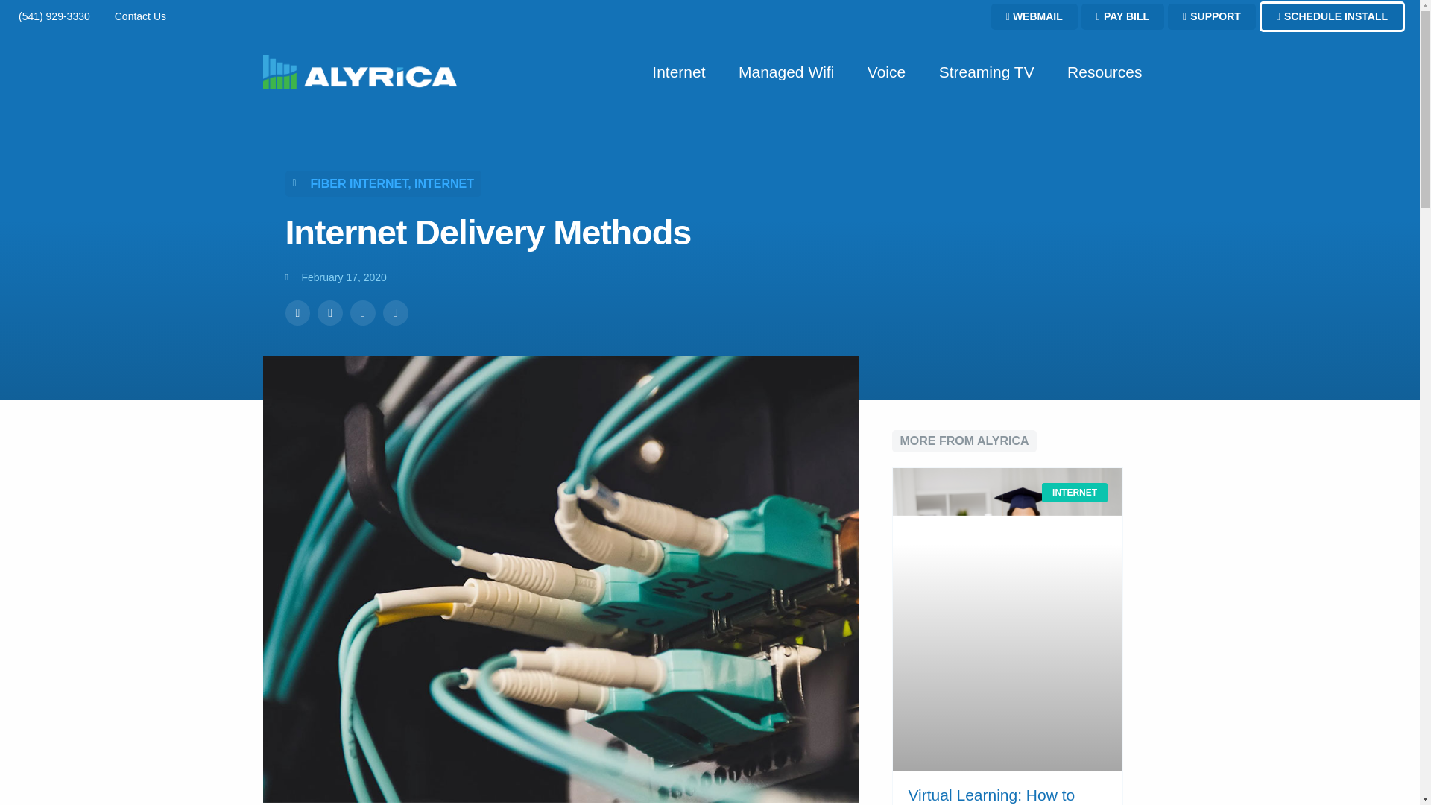 The image size is (1431, 805). I want to click on SUPPORT, so click(1212, 16).